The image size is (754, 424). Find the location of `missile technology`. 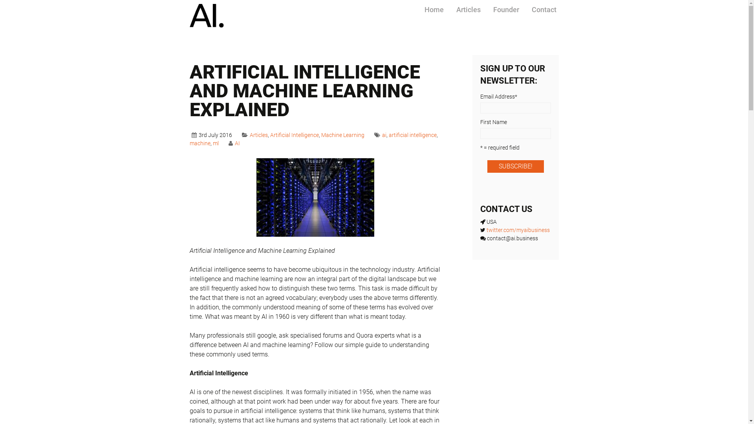

missile technology is located at coordinates (463, 293).